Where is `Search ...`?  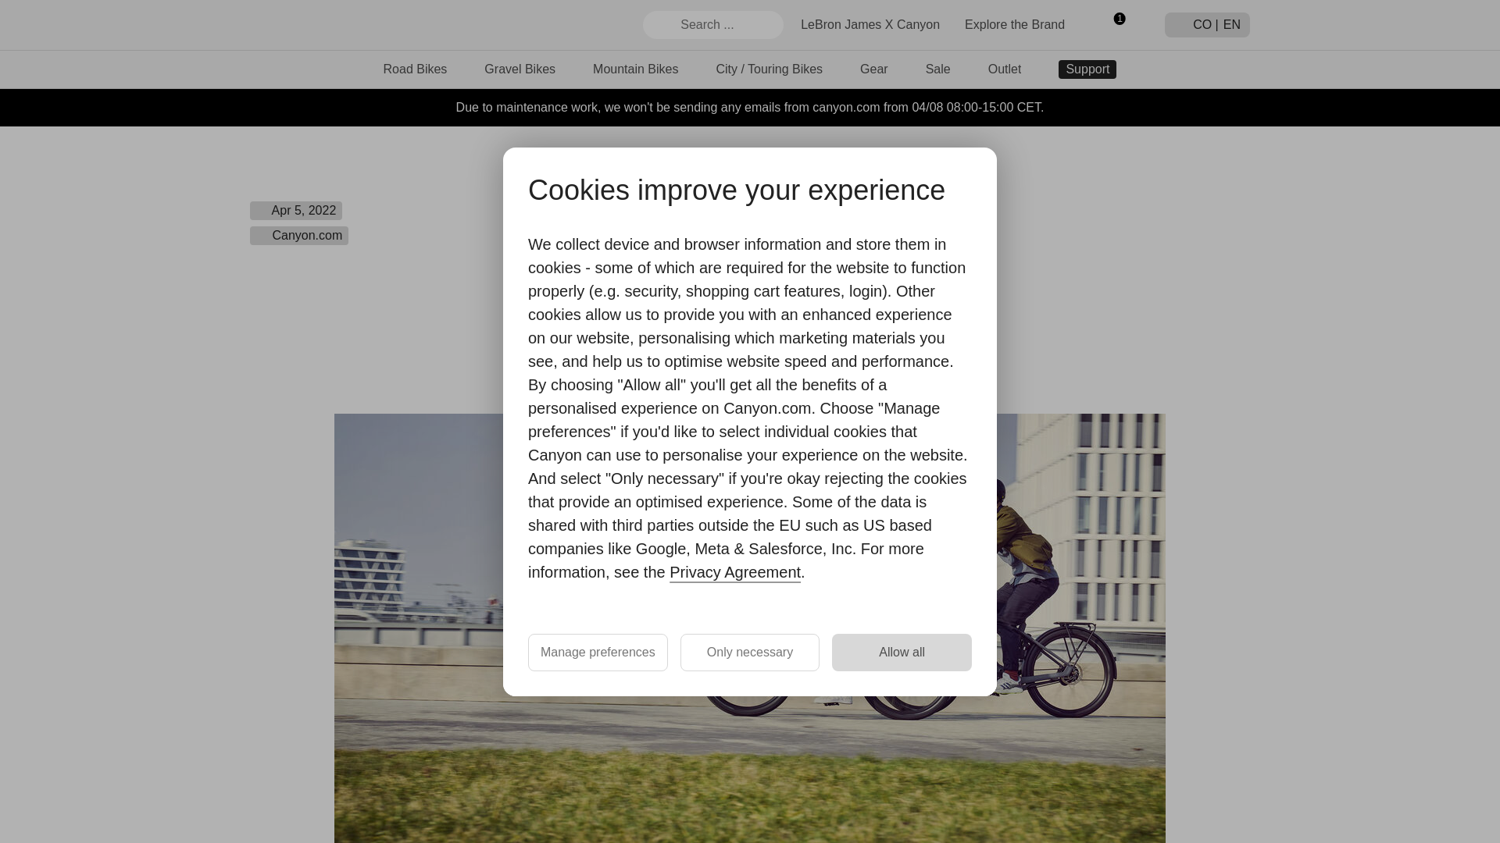
Search ... is located at coordinates (712, 25).